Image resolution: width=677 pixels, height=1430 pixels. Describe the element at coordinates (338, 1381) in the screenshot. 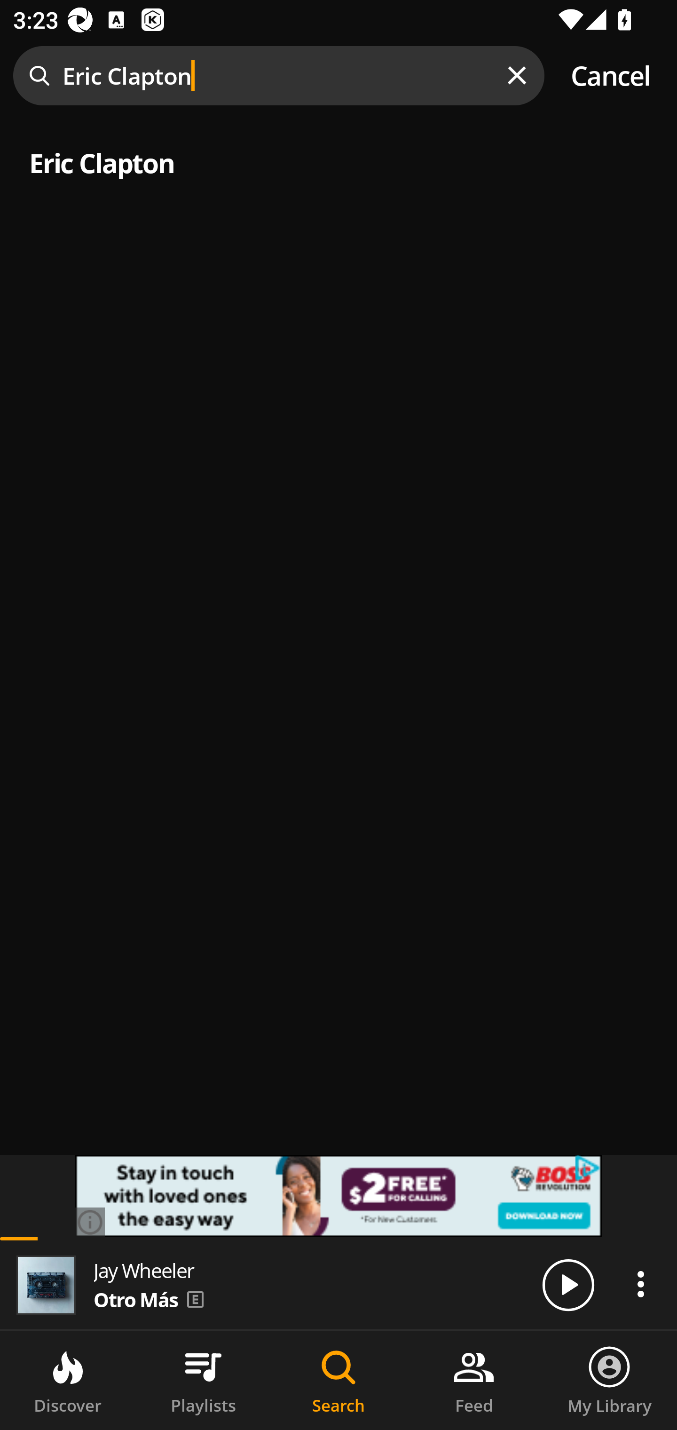

I see `Search` at that location.